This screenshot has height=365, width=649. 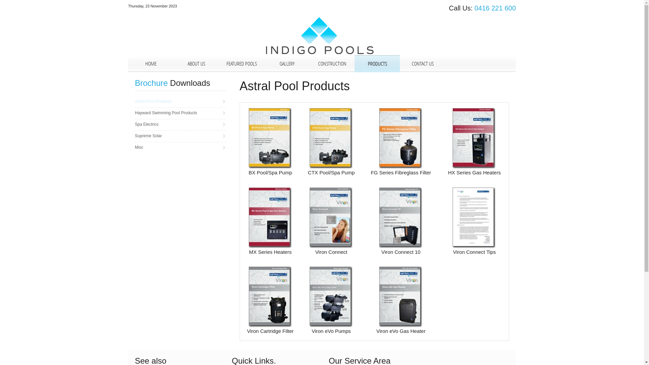 What do you see at coordinates (474, 235) in the screenshot?
I see `Viron Connect Tips` at bounding box center [474, 235].